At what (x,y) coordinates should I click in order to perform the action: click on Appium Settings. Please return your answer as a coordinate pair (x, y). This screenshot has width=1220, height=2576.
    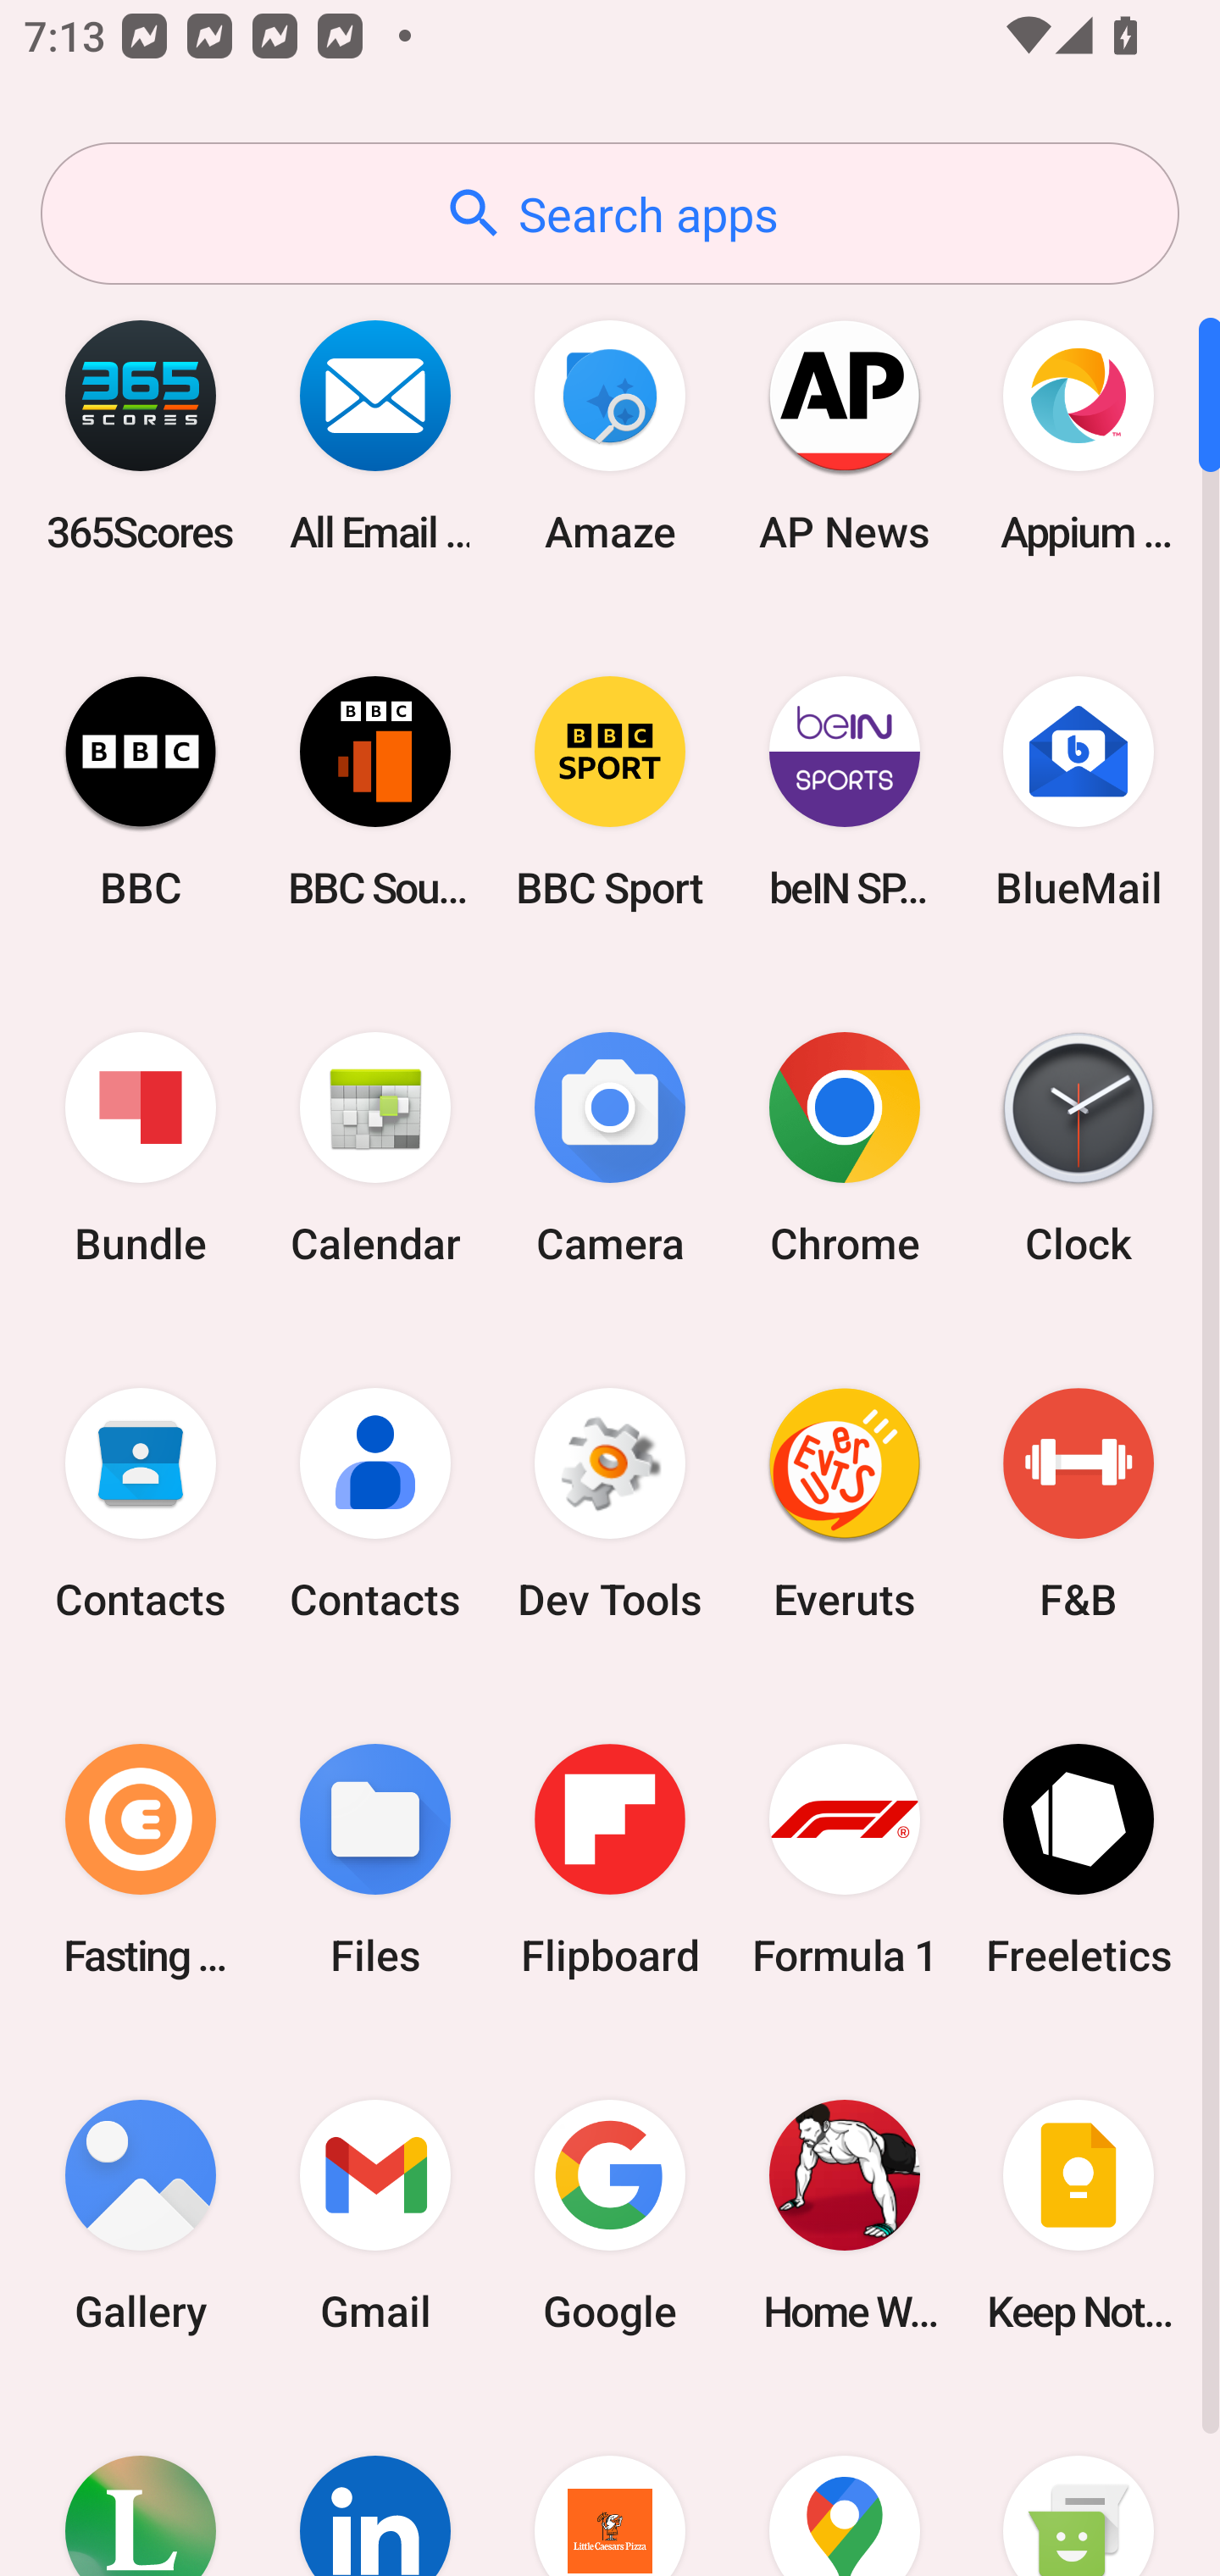
    Looking at the image, I should click on (1079, 436).